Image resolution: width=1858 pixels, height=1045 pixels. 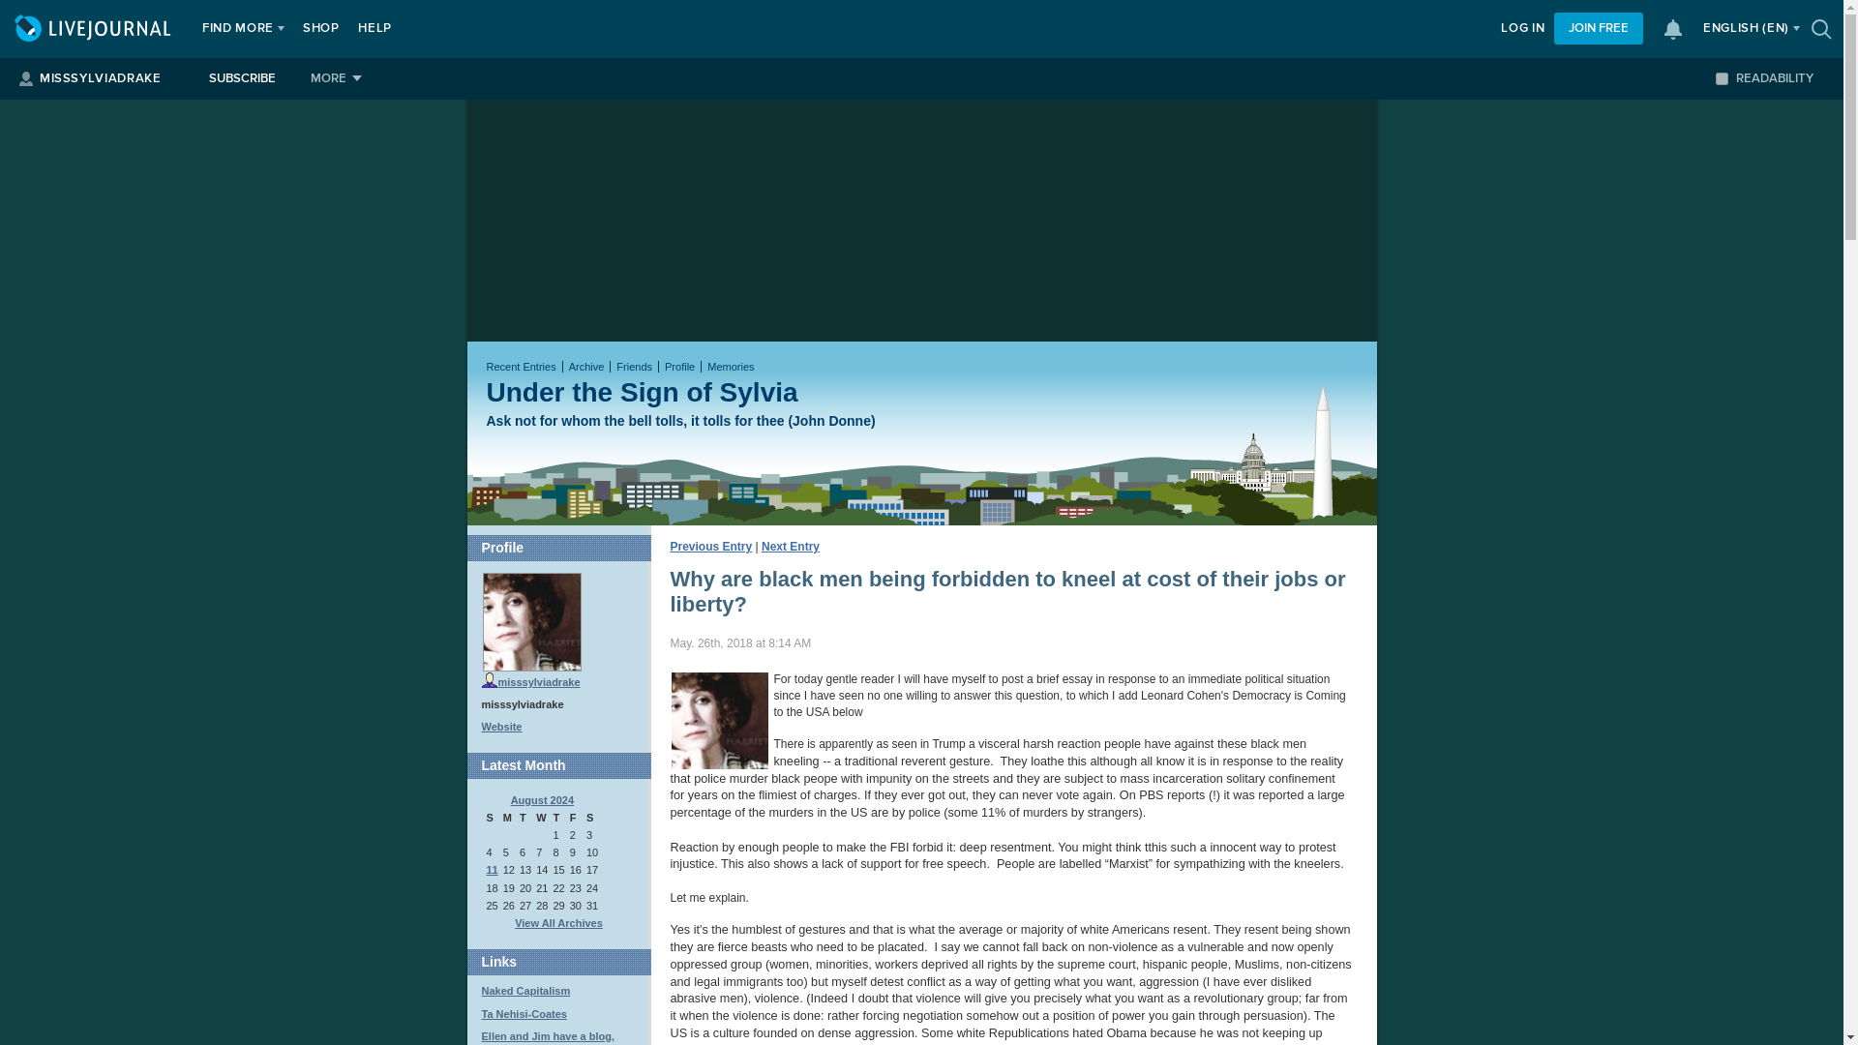 I want to click on Archive, so click(x=586, y=366).